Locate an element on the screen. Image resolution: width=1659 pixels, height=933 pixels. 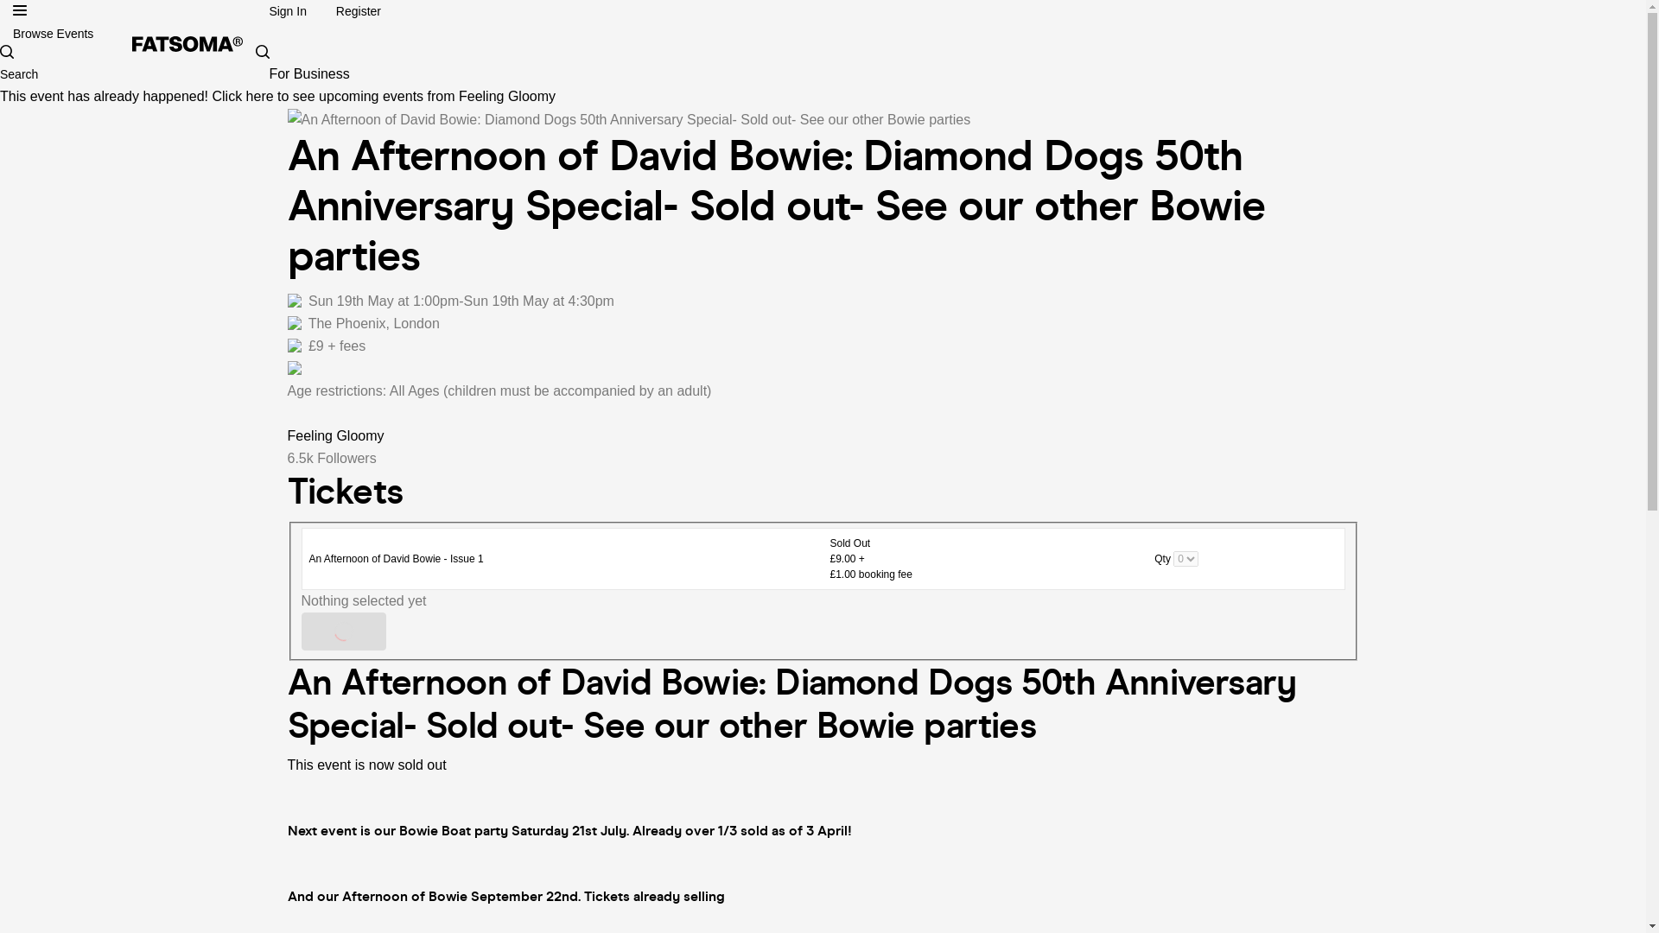
Fatsoma is located at coordinates (187, 43).